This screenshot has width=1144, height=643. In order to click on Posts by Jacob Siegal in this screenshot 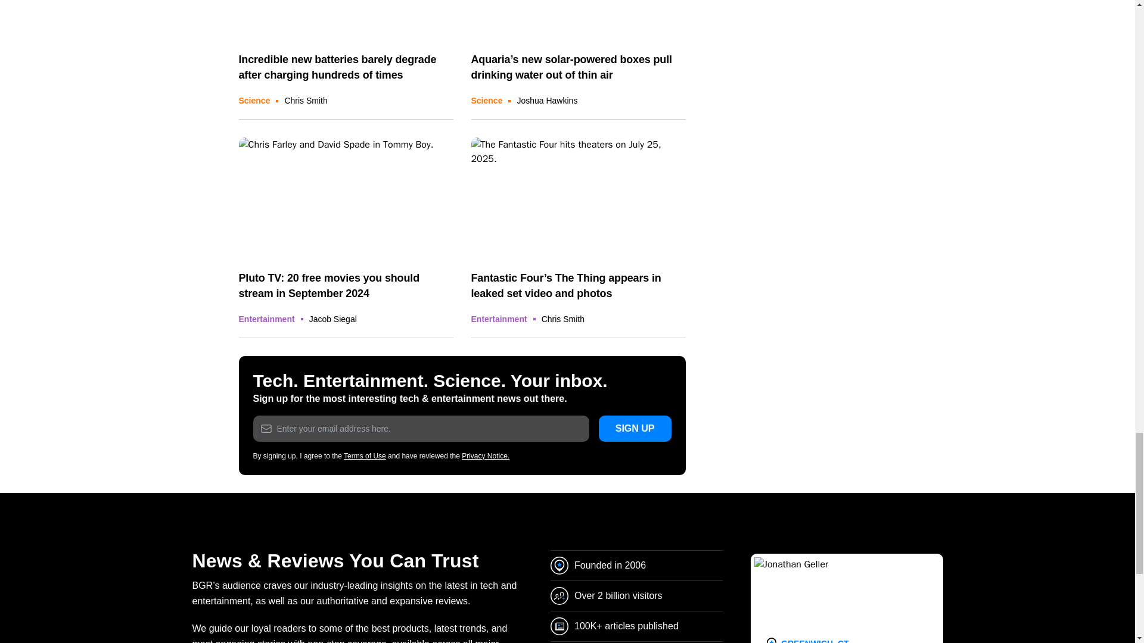, I will do `click(332, 319)`.